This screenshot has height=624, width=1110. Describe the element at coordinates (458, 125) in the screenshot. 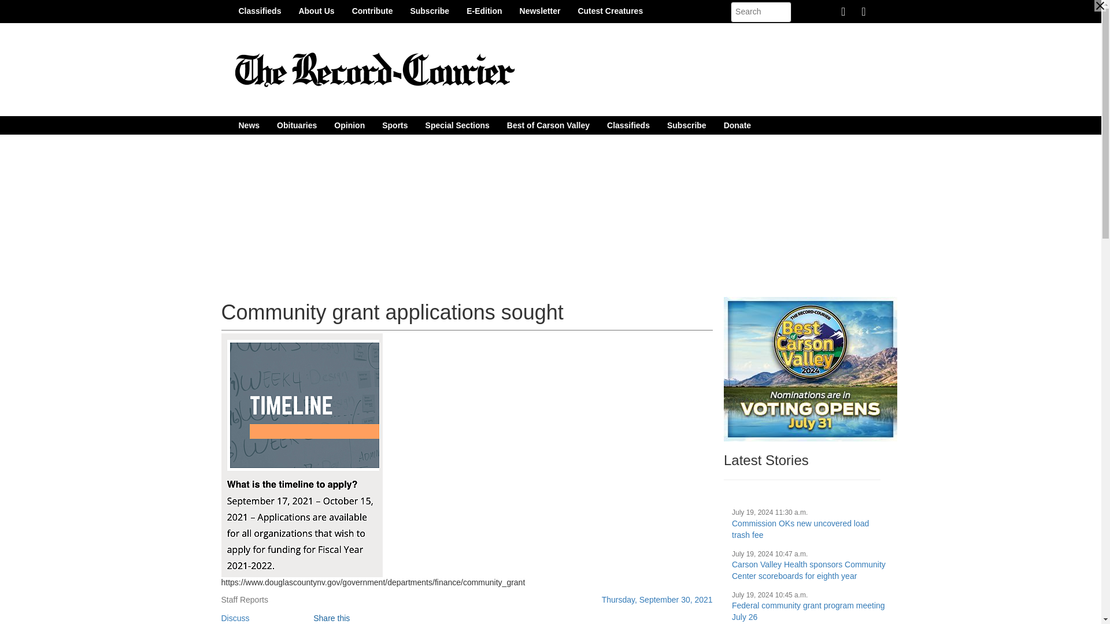

I see `Special Sections` at that location.